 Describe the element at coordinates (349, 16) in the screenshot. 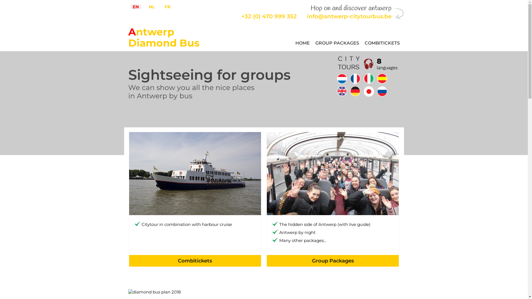

I see `info@antwerp-citytourbus.be` at that location.